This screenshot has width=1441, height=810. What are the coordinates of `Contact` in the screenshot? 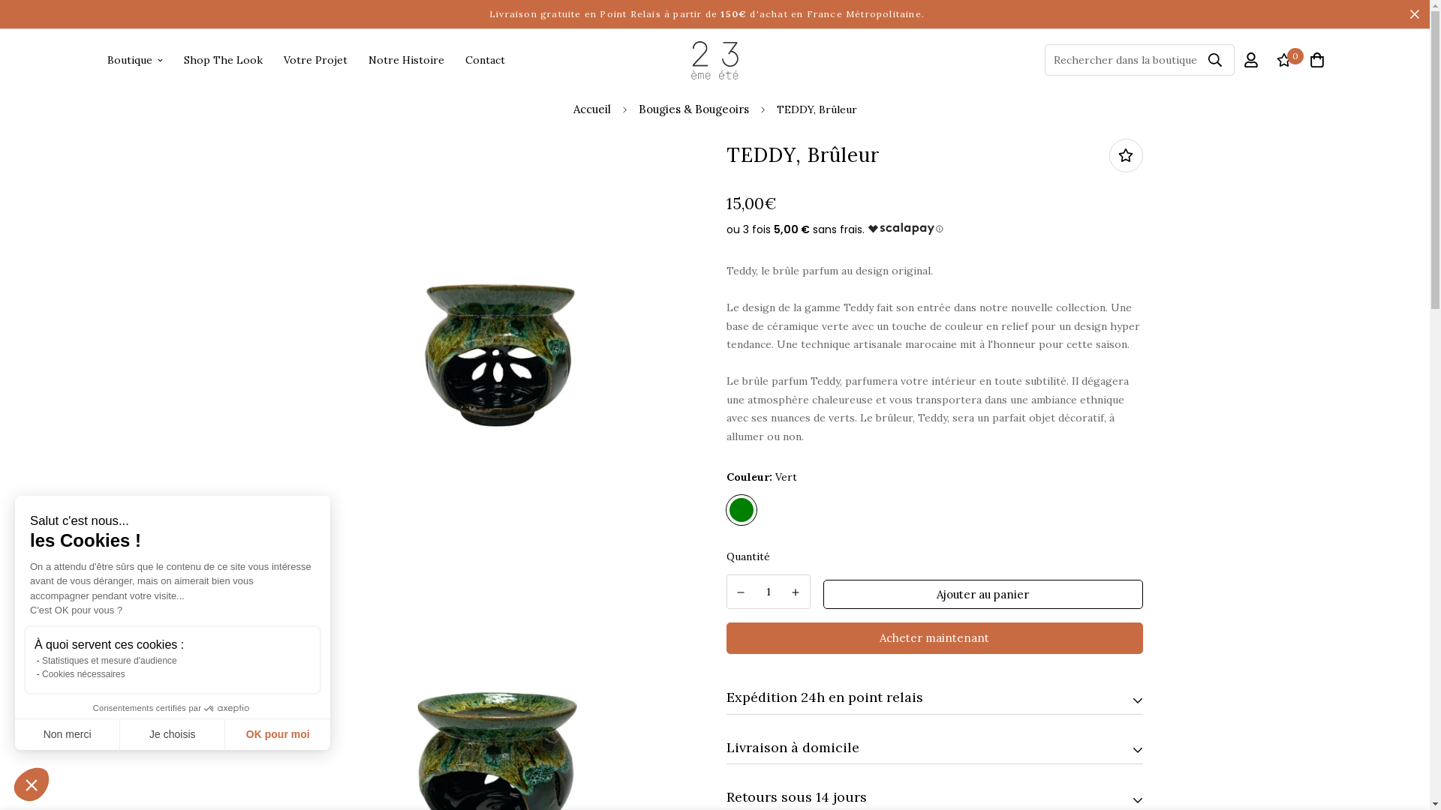 It's located at (485, 60).